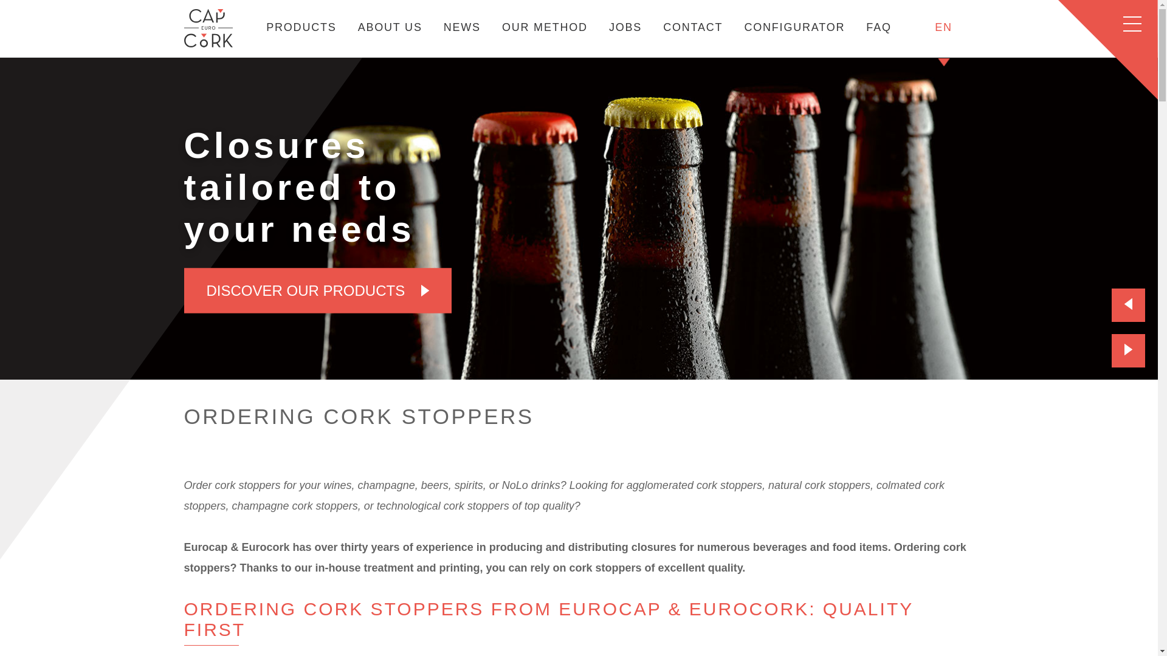  What do you see at coordinates (692, 27) in the screenshot?
I see `CONTACT` at bounding box center [692, 27].